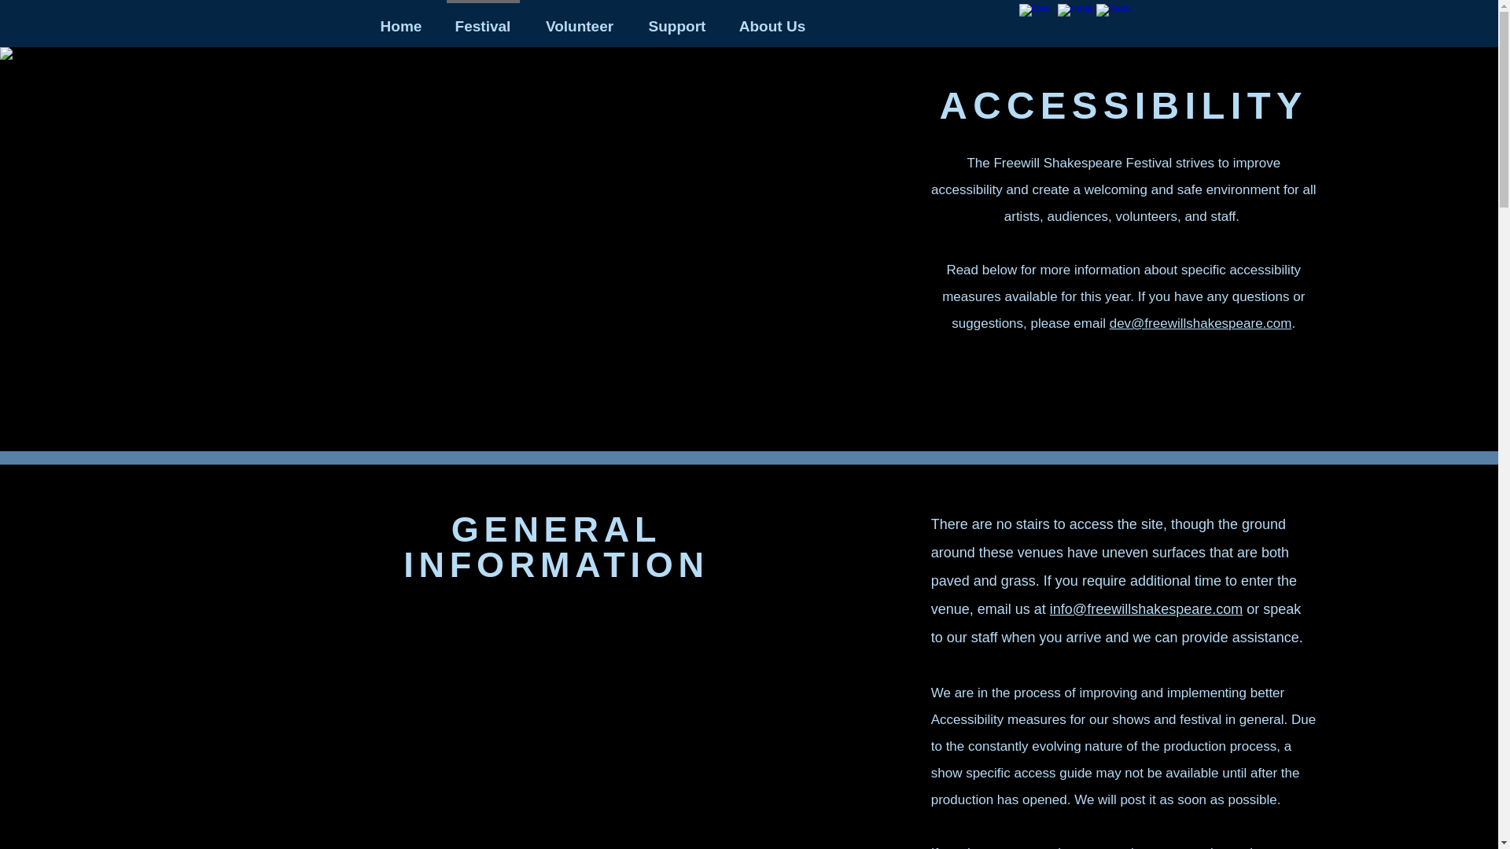 This screenshot has width=1510, height=849. What do you see at coordinates (579, 19) in the screenshot?
I see `Volunteer` at bounding box center [579, 19].